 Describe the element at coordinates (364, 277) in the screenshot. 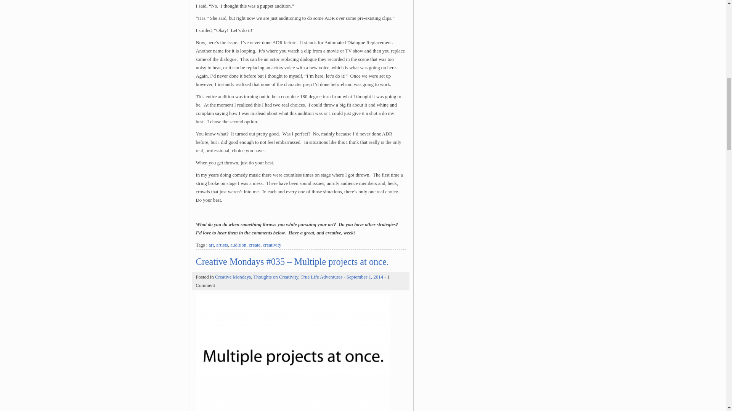

I see `September 1, 2014` at that location.